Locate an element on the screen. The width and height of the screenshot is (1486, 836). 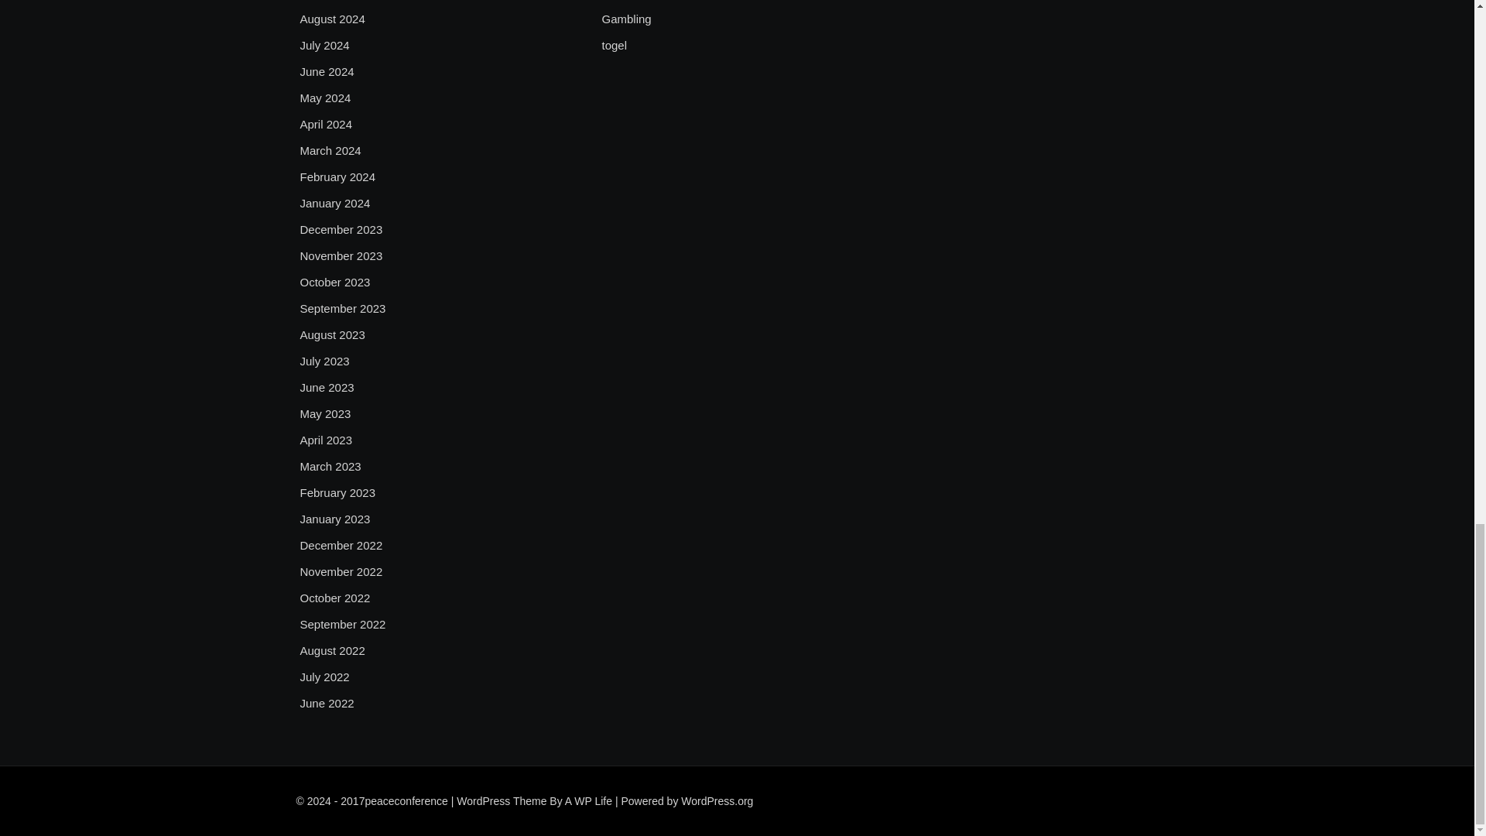
January 2024 is located at coordinates (334, 203).